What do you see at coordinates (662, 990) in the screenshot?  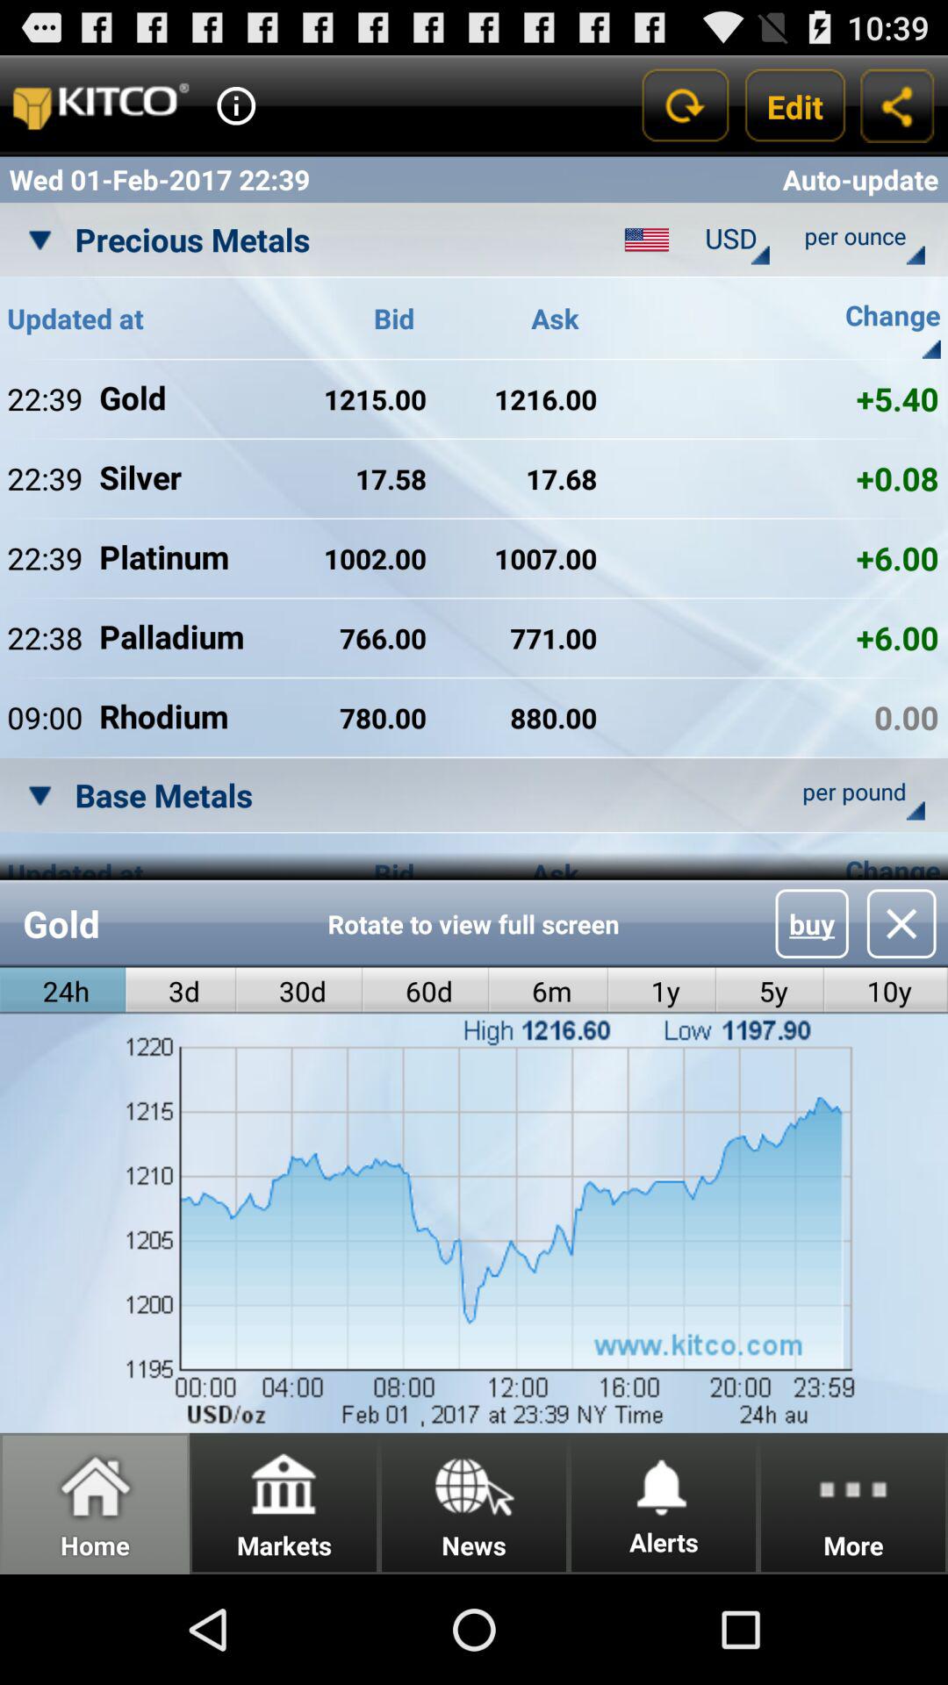 I see `turn off 1y radio button` at bounding box center [662, 990].